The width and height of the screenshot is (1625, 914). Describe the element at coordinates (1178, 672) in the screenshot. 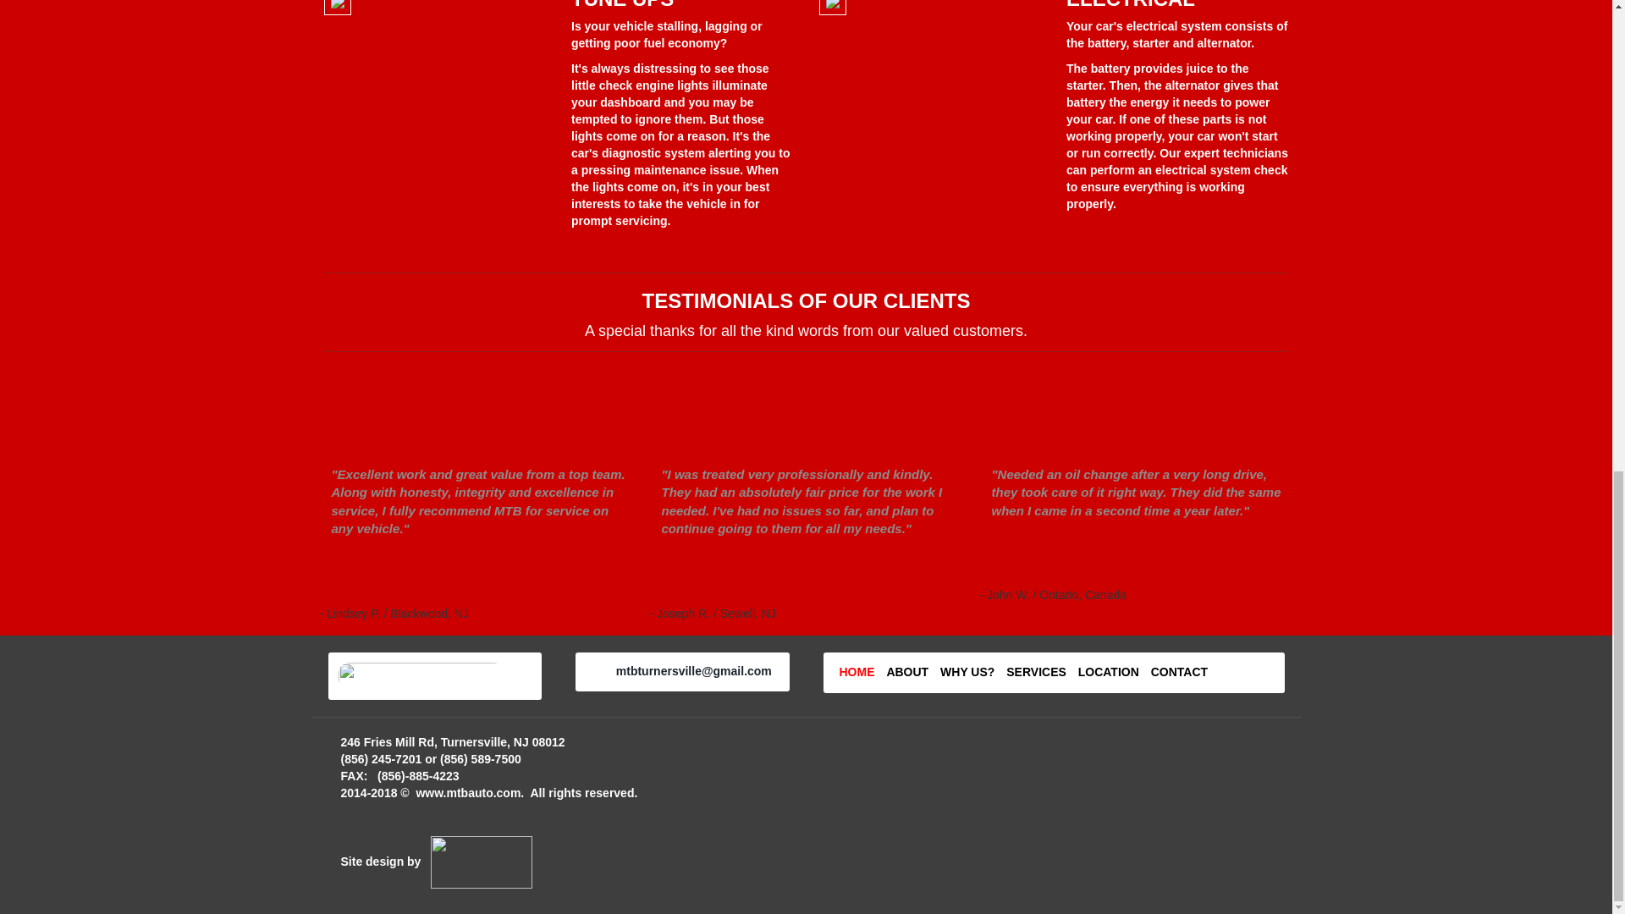

I see `CONTACT` at that location.